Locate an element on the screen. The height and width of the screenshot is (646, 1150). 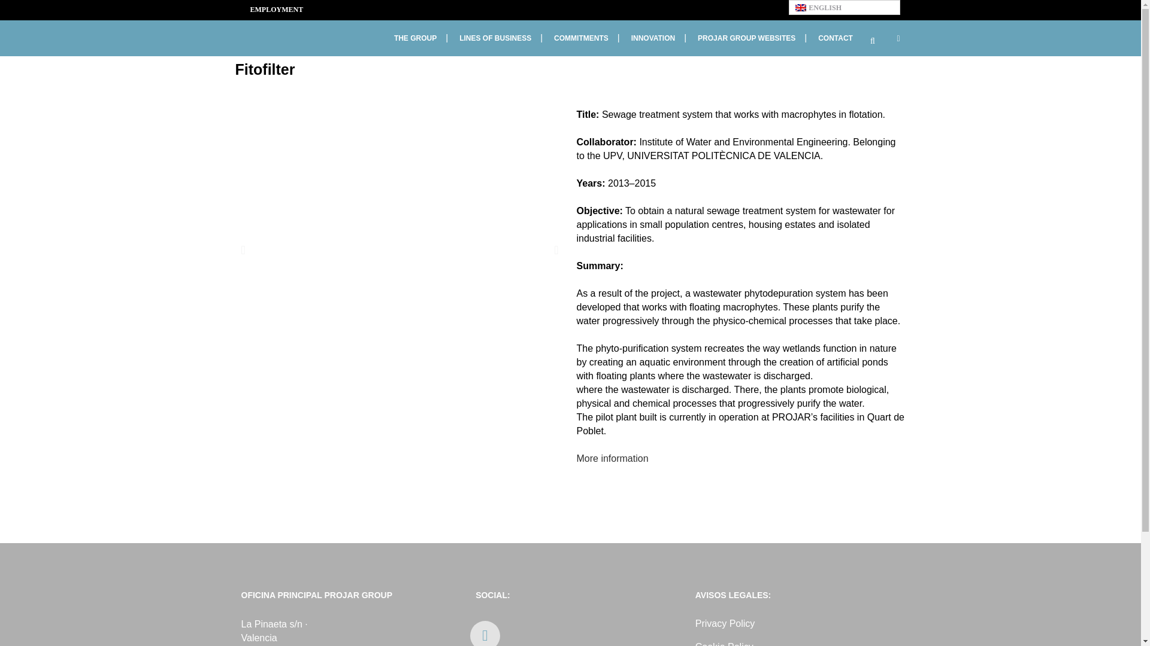
More information is located at coordinates (612, 458).